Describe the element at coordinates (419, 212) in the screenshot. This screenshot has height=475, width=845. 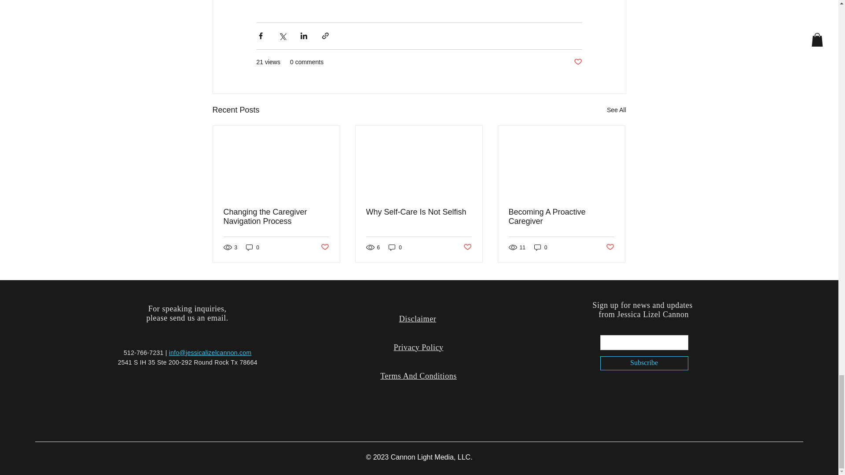
I see `Why Self-Care Is Not Selfish` at that location.